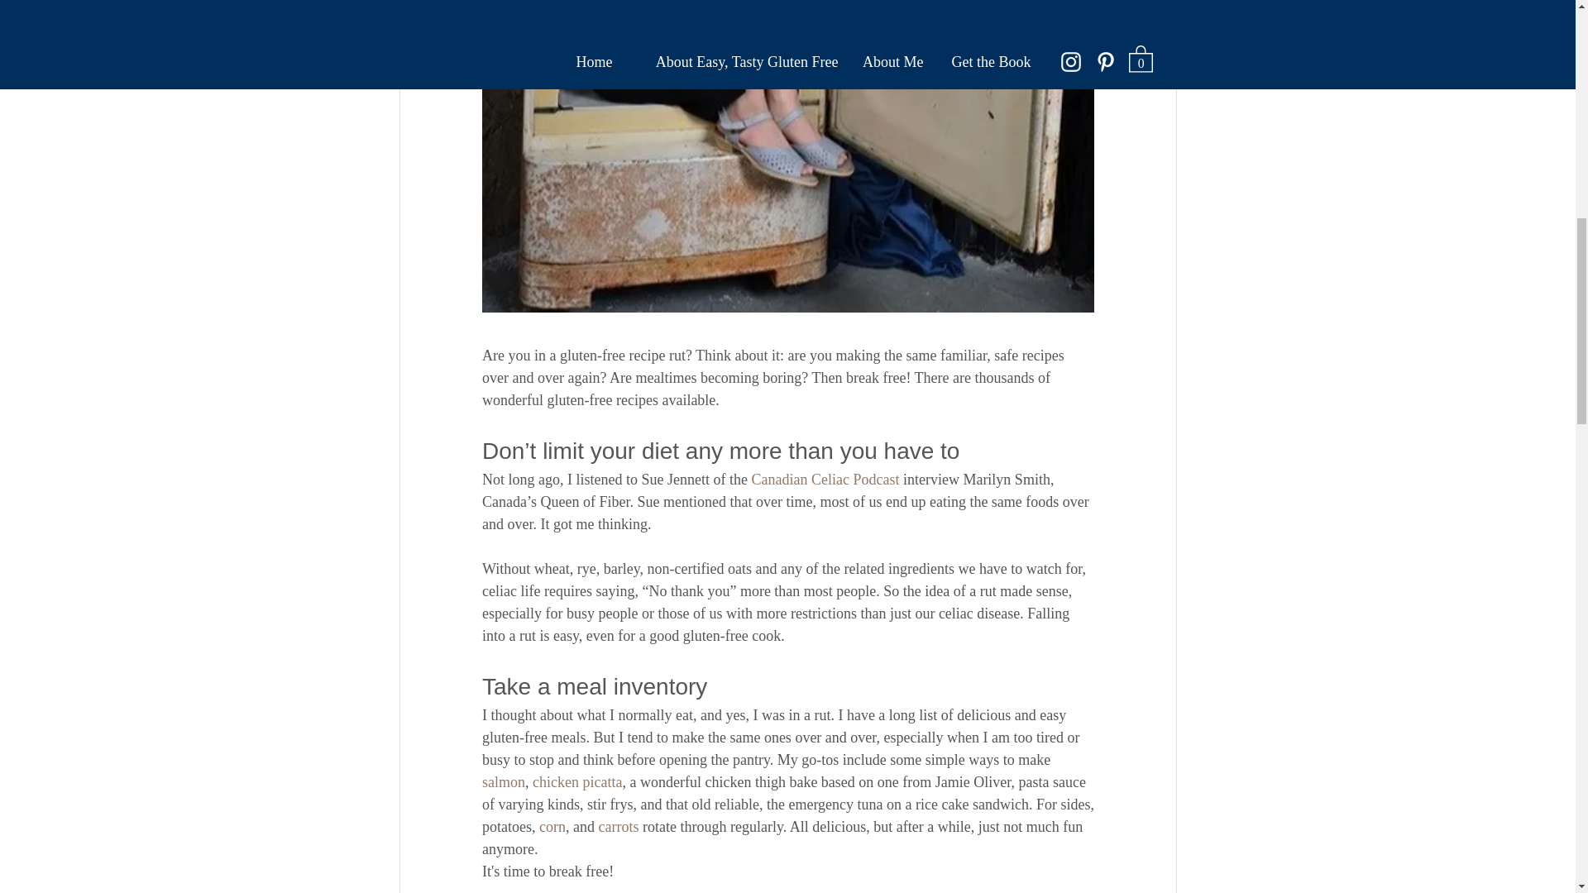  I want to click on carrots, so click(618, 825).